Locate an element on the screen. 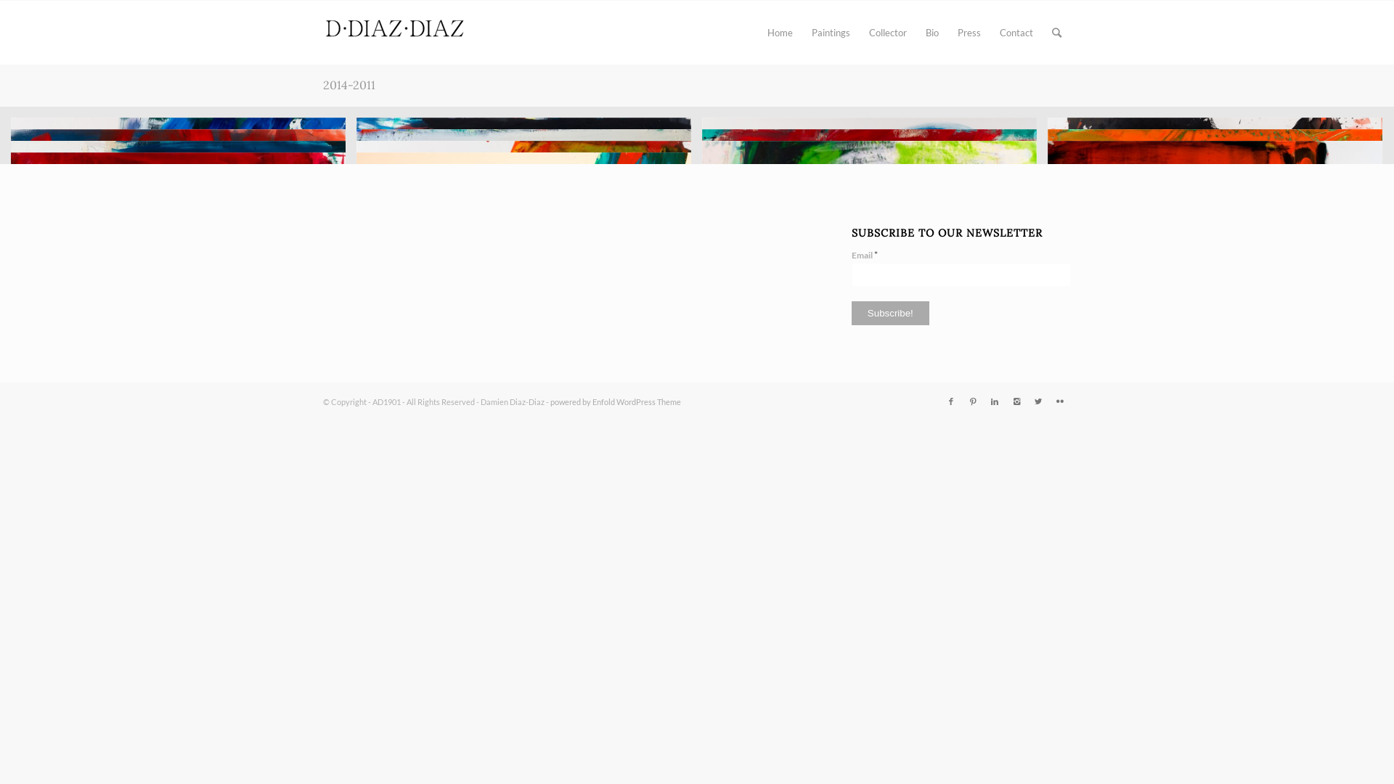 This screenshot has width=1394, height=784. Press is located at coordinates (969, 33).